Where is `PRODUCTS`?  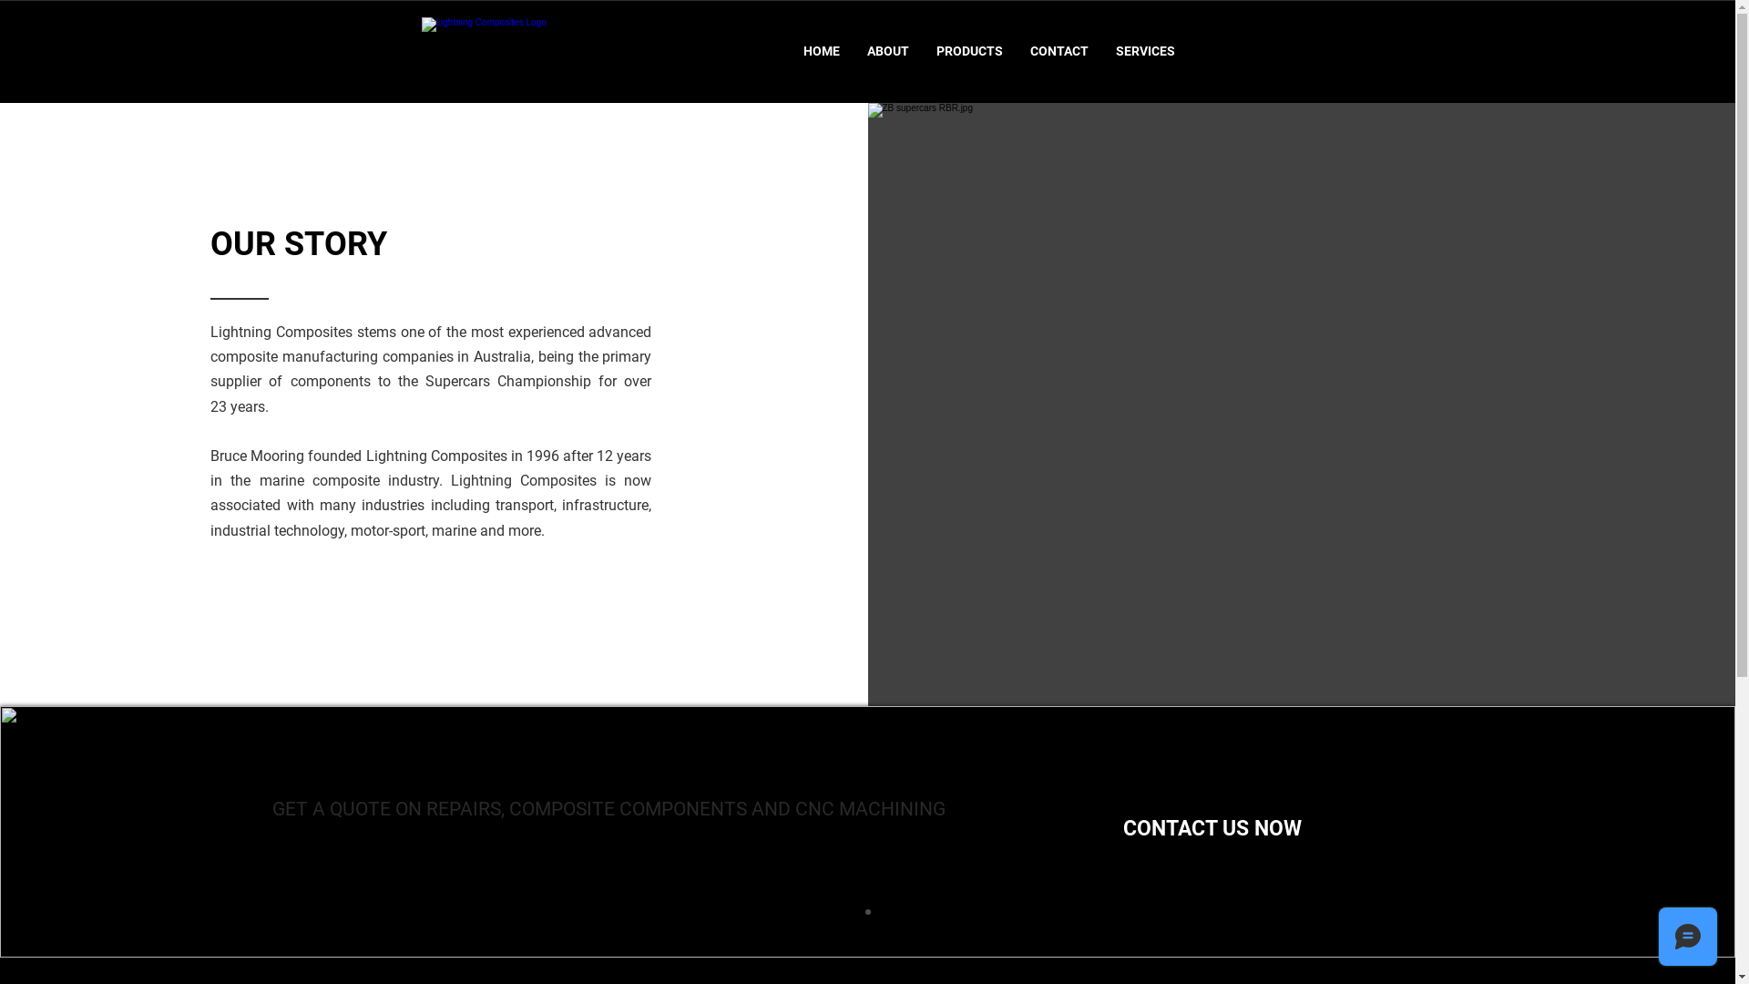 PRODUCTS is located at coordinates (969, 51).